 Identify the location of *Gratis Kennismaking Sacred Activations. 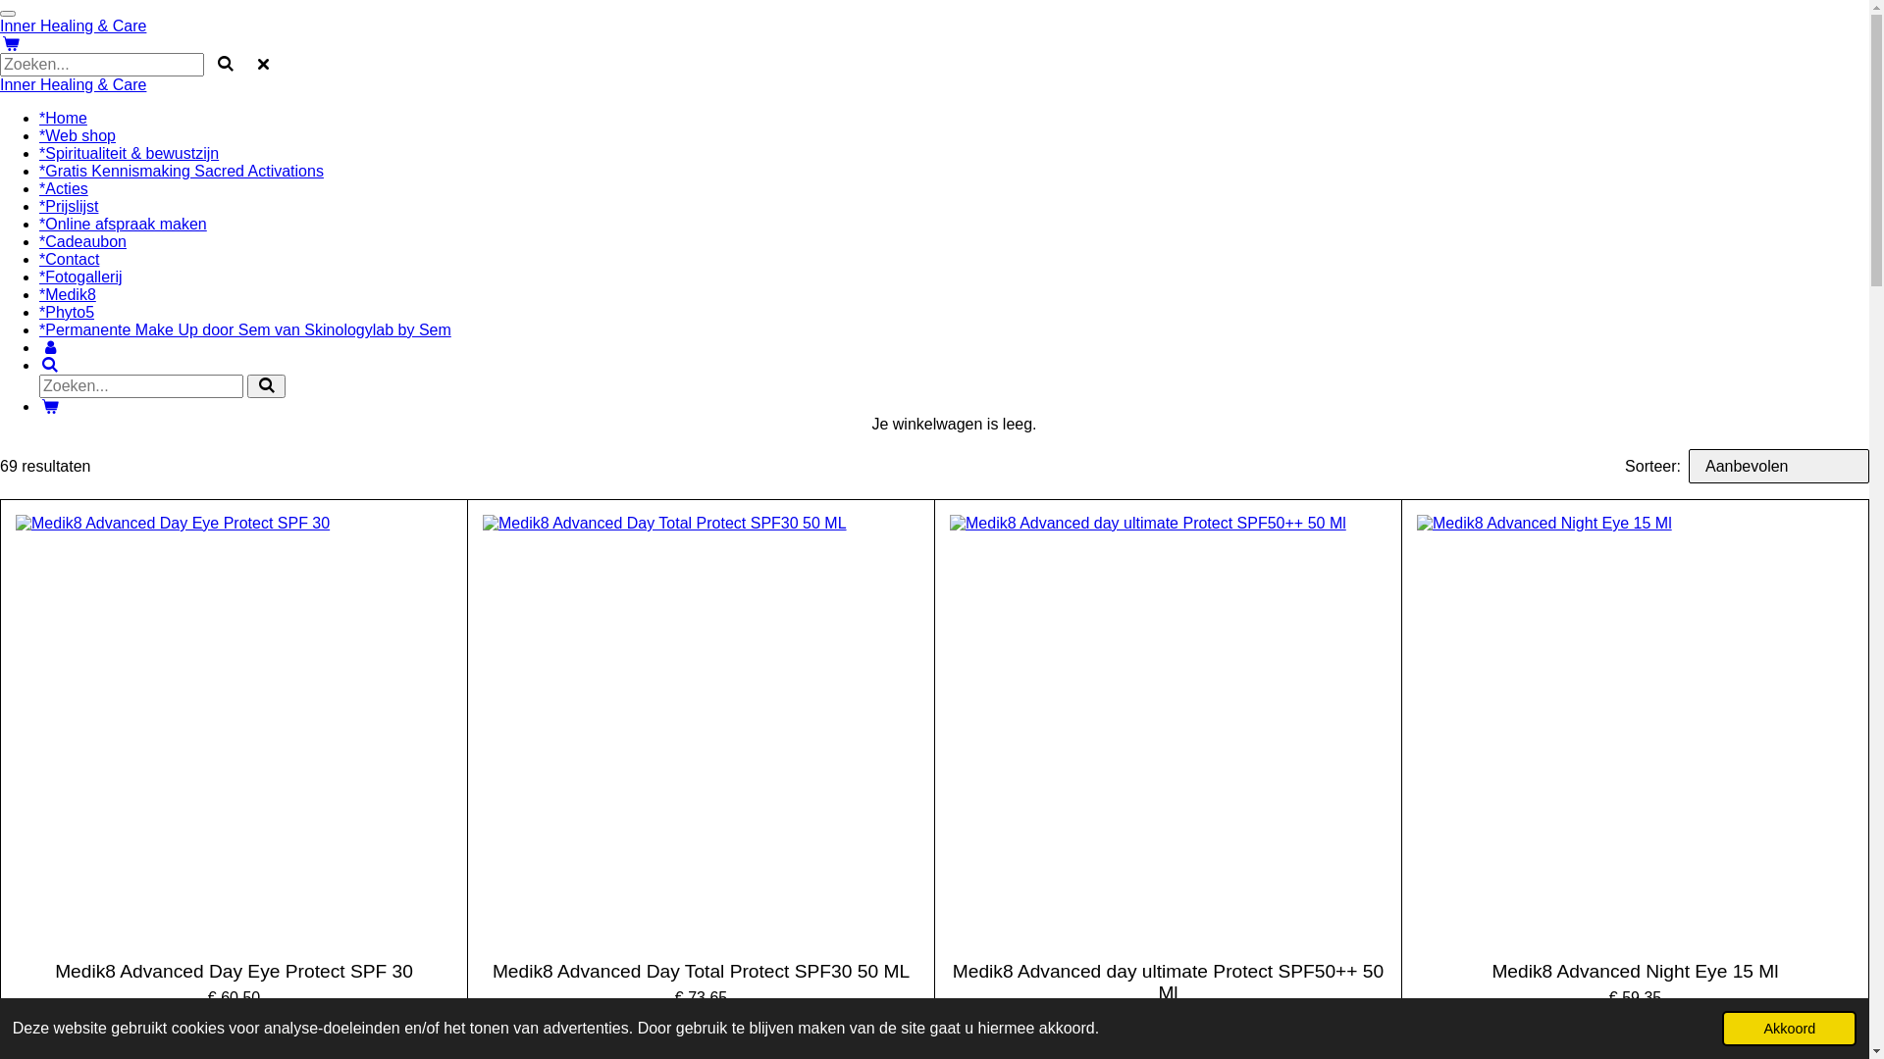
(182, 171).